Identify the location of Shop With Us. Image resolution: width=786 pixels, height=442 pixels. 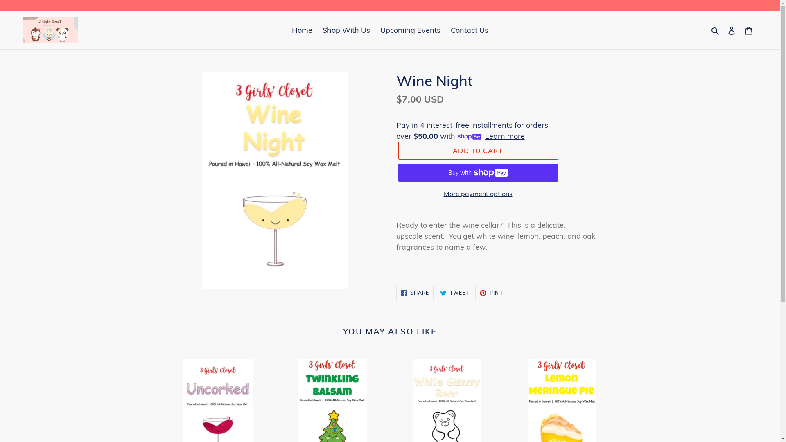
(346, 30).